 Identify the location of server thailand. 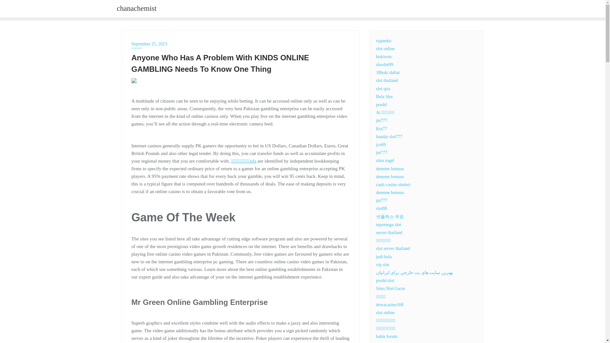
(390, 232).